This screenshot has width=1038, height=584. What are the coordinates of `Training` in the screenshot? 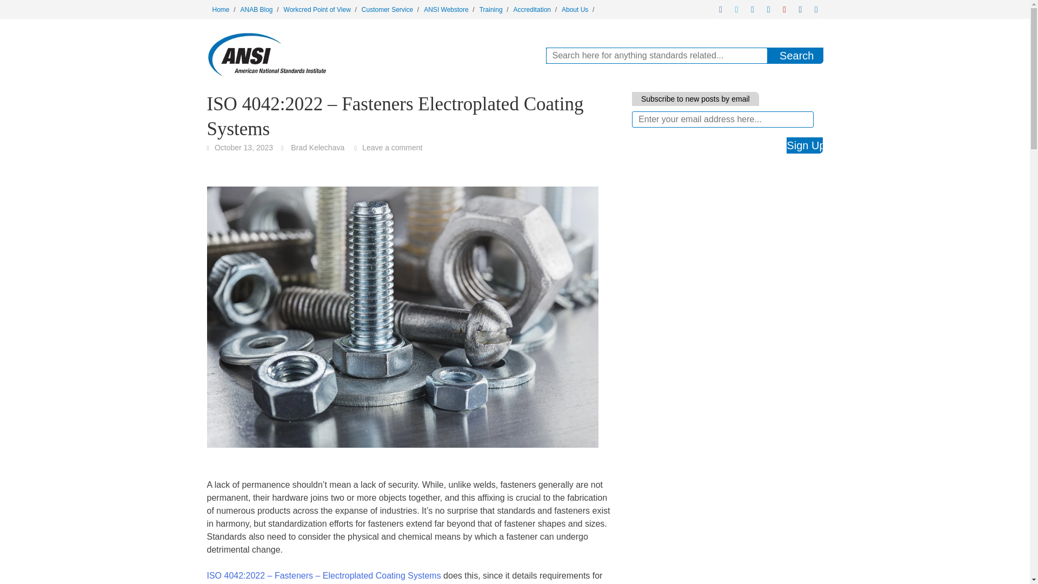 It's located at (491, 9).